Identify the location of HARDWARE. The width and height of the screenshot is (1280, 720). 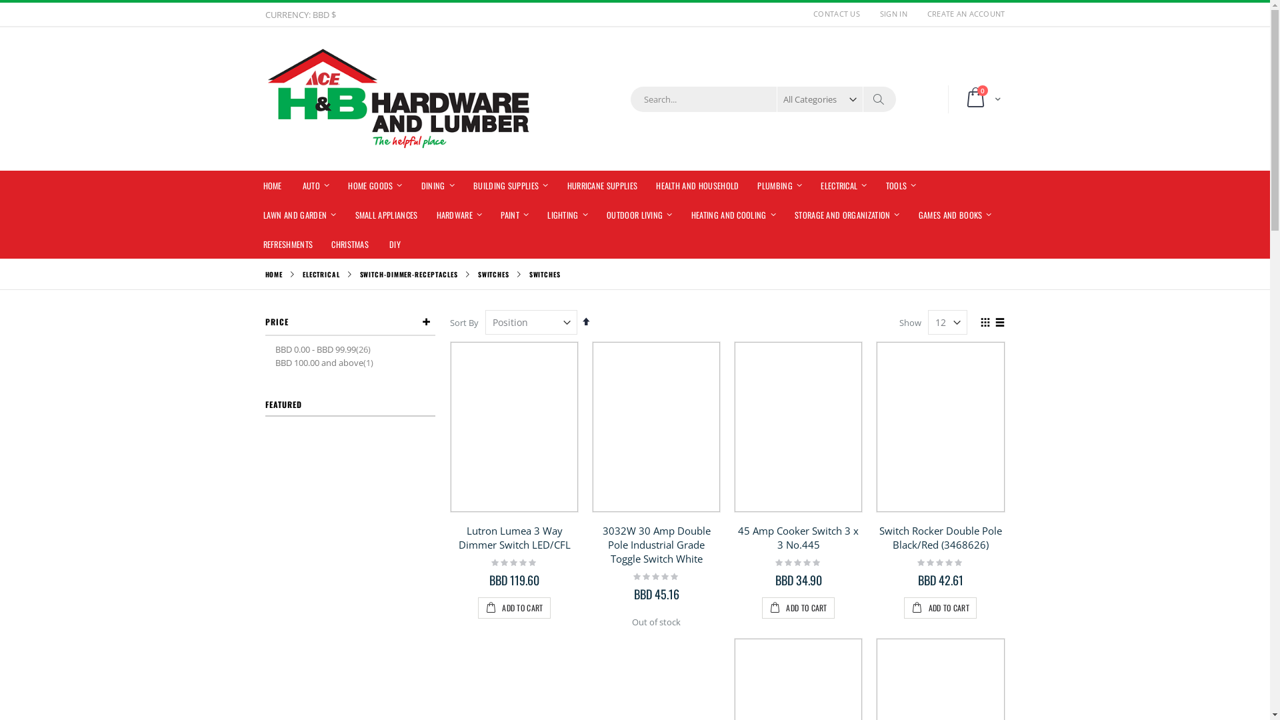
(459, 215).